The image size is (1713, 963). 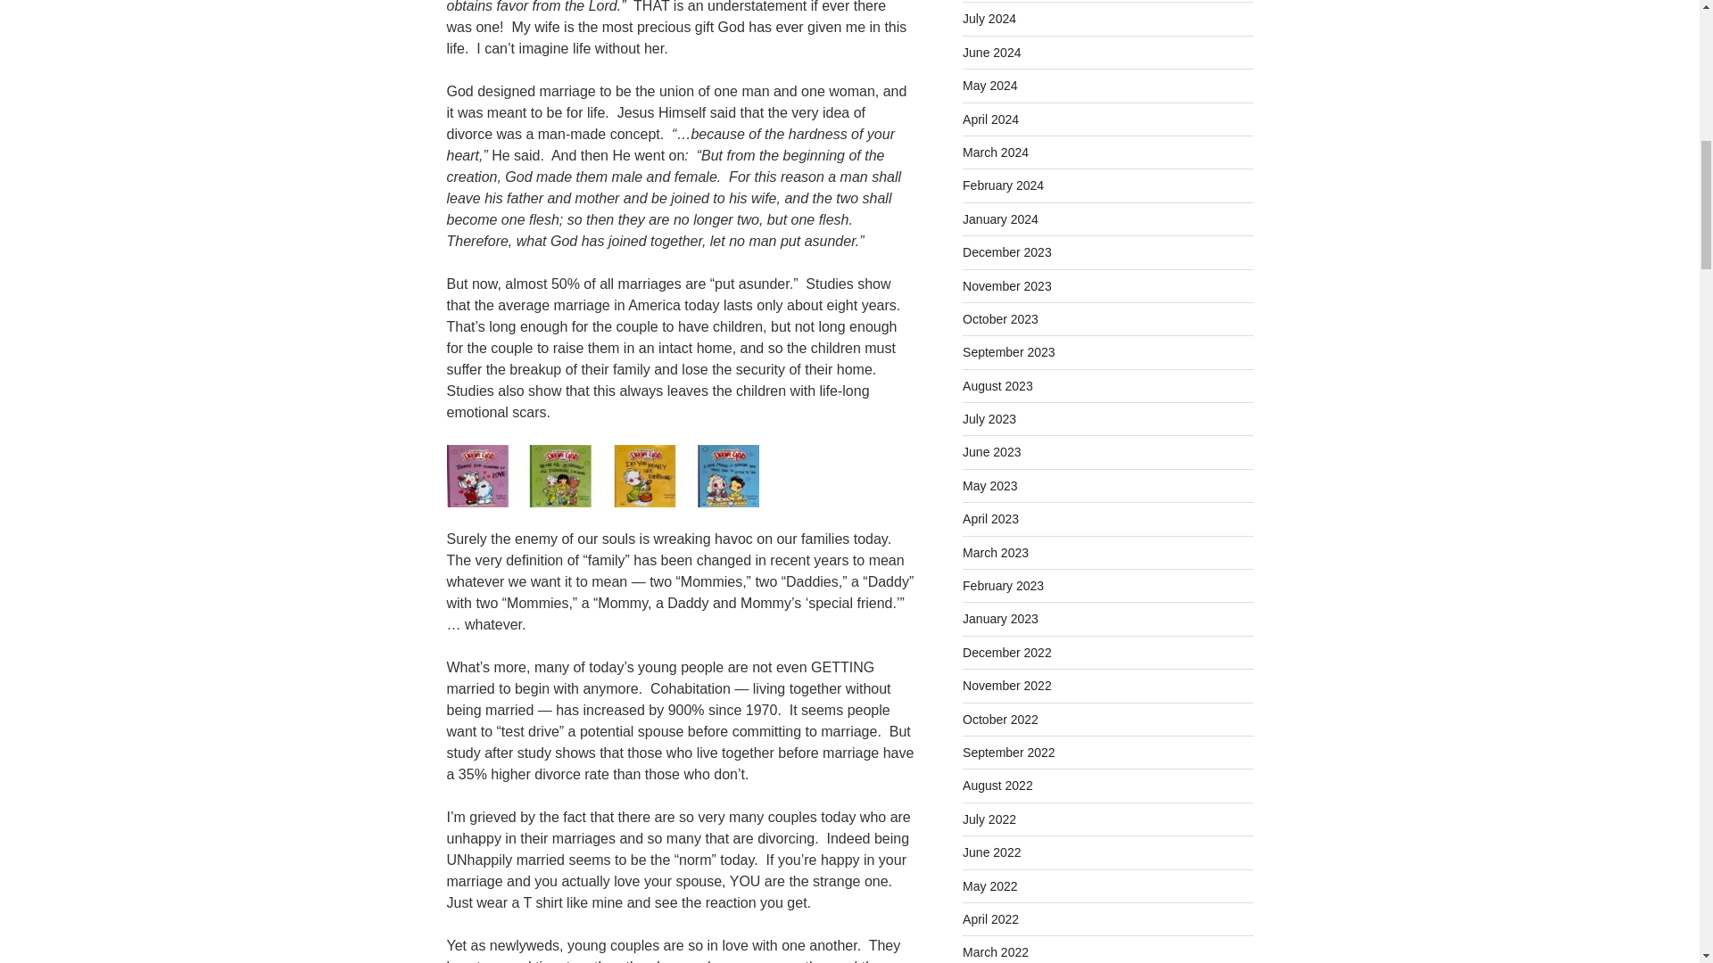 I want to click on June 2023, so click(x=992, y=451).